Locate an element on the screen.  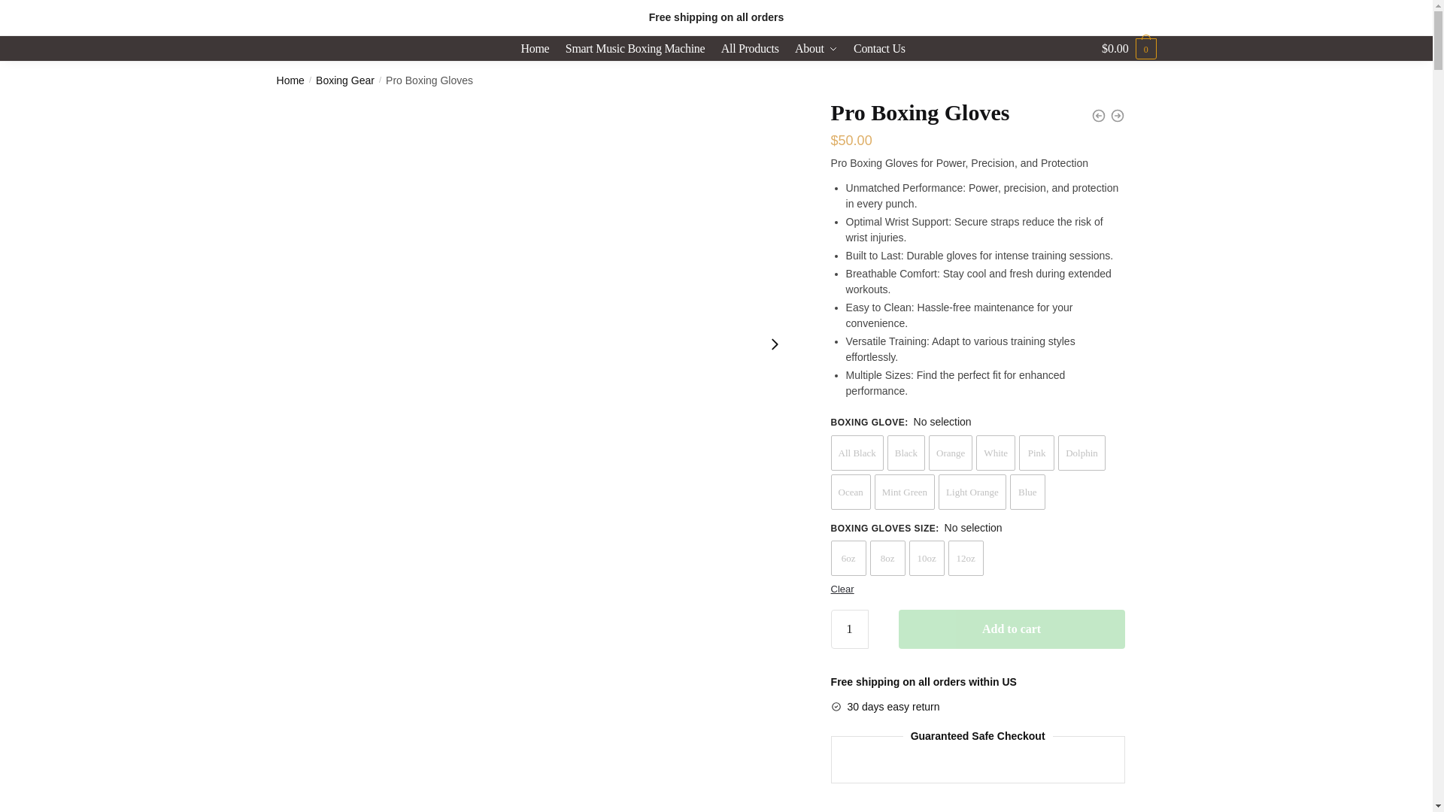
Black is located at coordinates (906, 453).